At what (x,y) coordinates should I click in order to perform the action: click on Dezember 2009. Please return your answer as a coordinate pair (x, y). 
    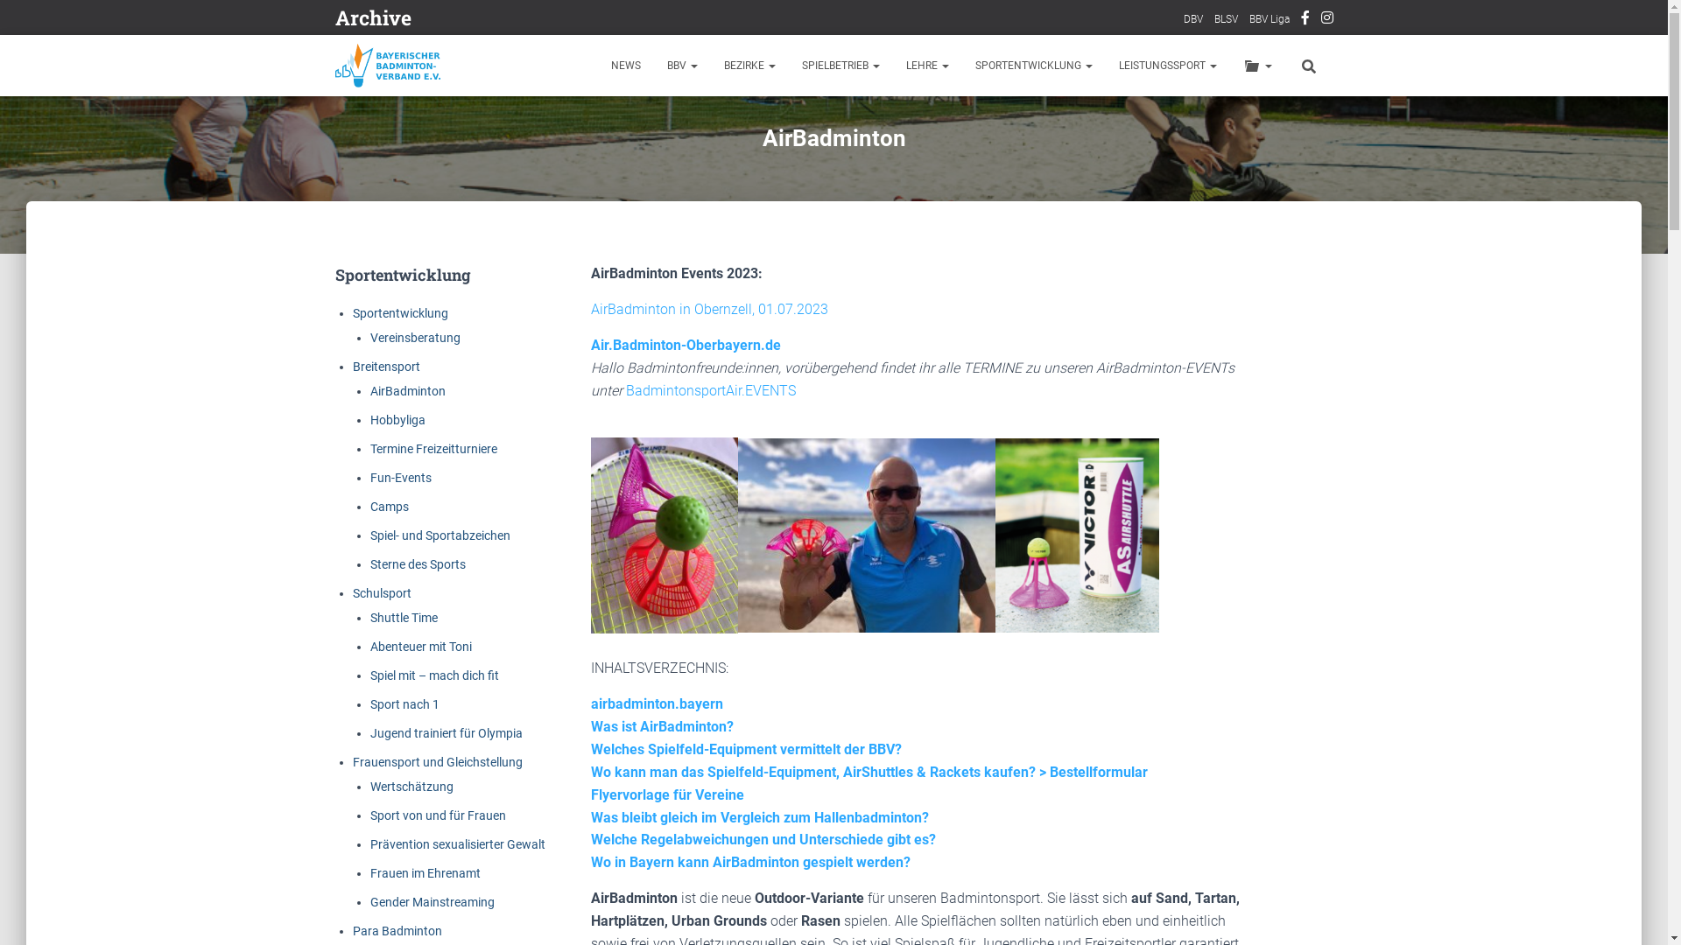
    Looking at the image, I should click on (716, 932).